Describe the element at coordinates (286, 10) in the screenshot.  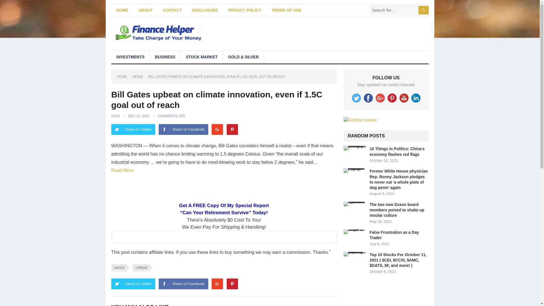
I see `TERMS OF USE` at that location.